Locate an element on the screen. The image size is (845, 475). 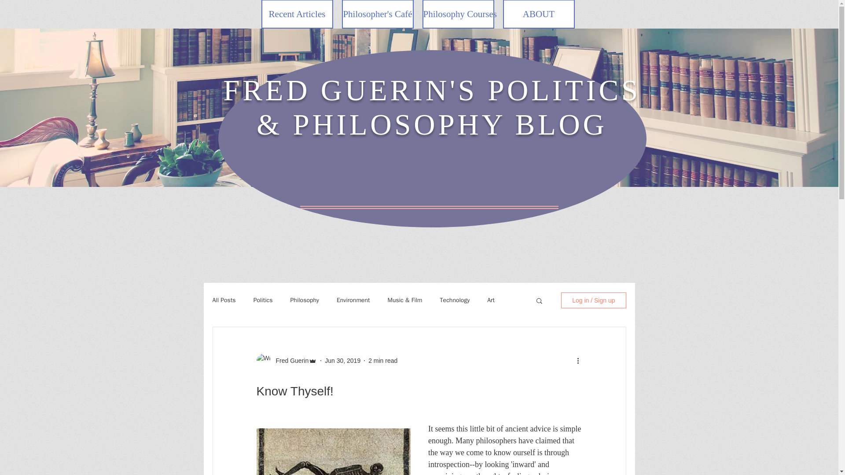
Jun 30, 2019 is located at coordinates (342, 361).